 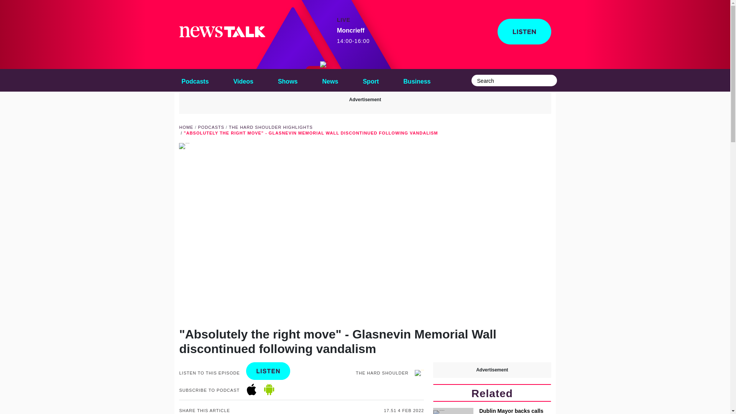 What do you see at coordinates (287, 80) in the screenshot?
I see `Moncrieff` at bounding box center [287, 80].